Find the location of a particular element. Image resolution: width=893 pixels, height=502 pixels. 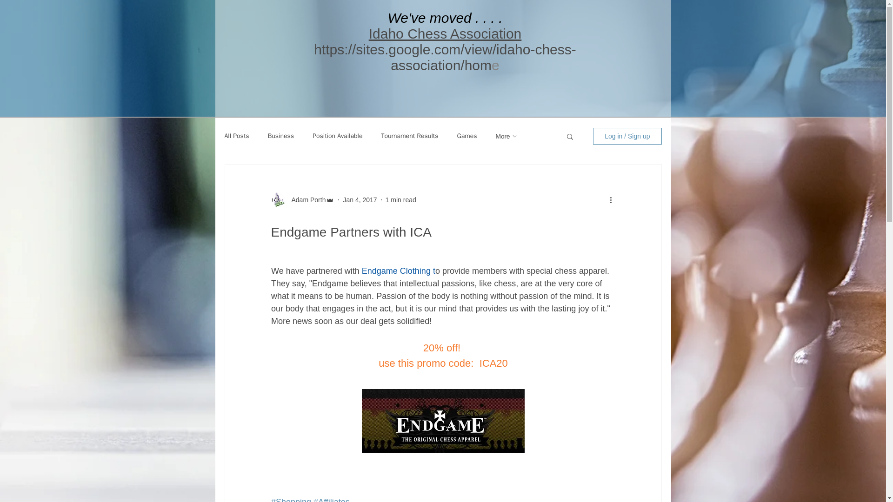

All Posts is located at coordinates (236, 136).